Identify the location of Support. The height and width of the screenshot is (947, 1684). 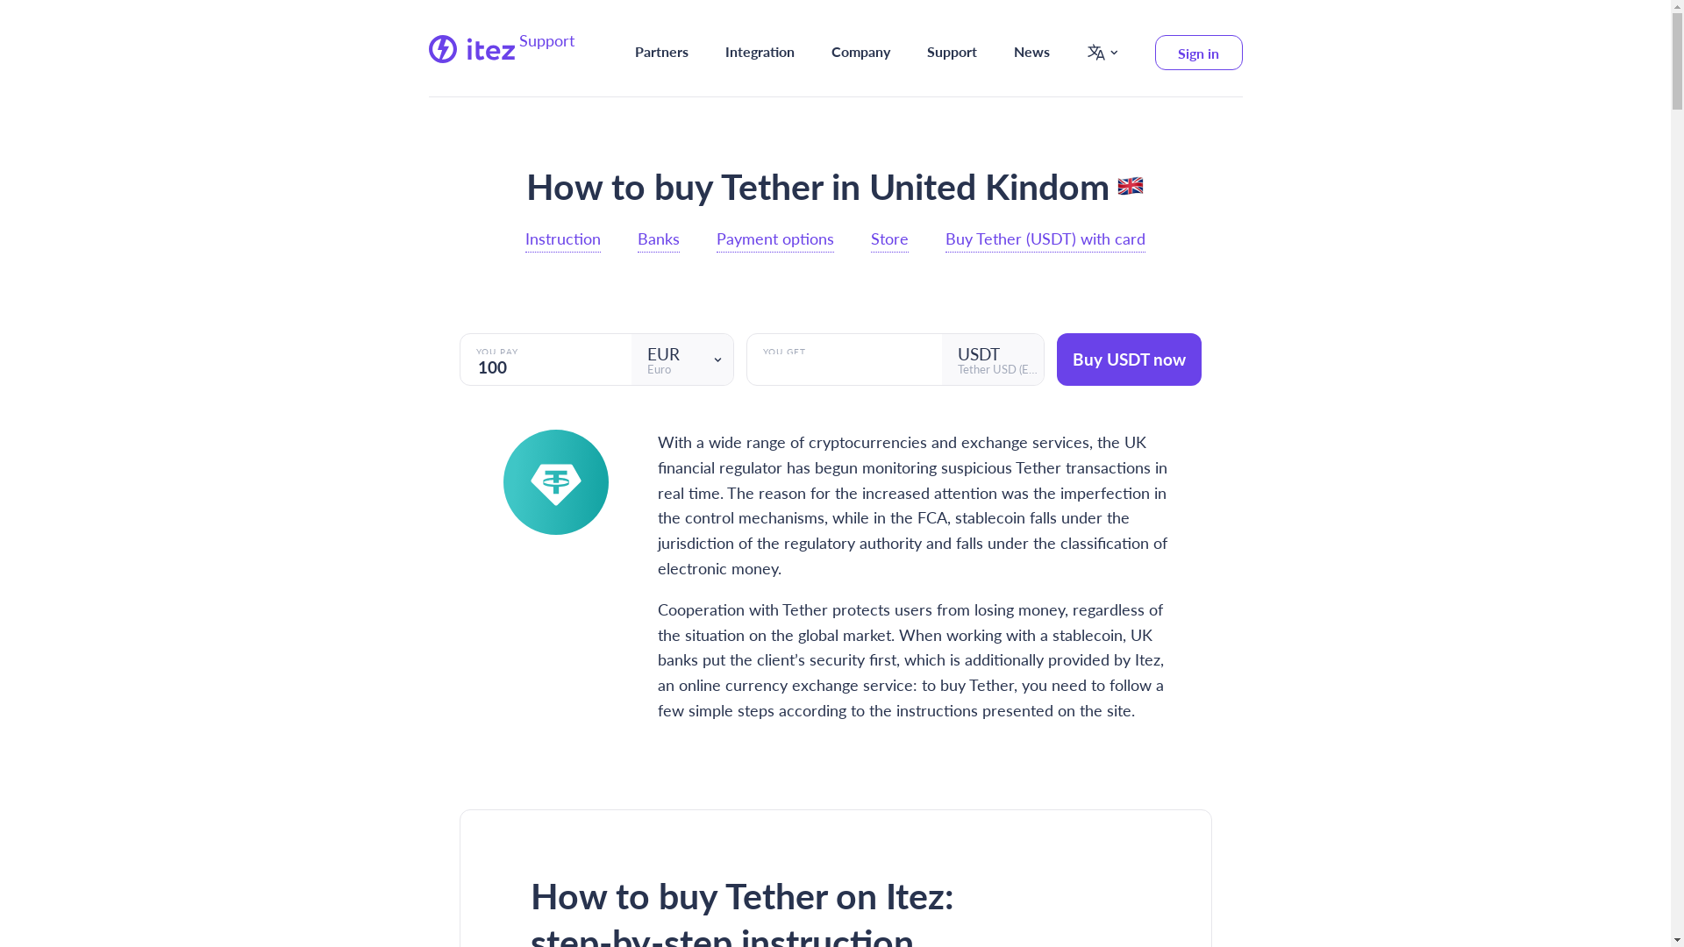
(547, 46).